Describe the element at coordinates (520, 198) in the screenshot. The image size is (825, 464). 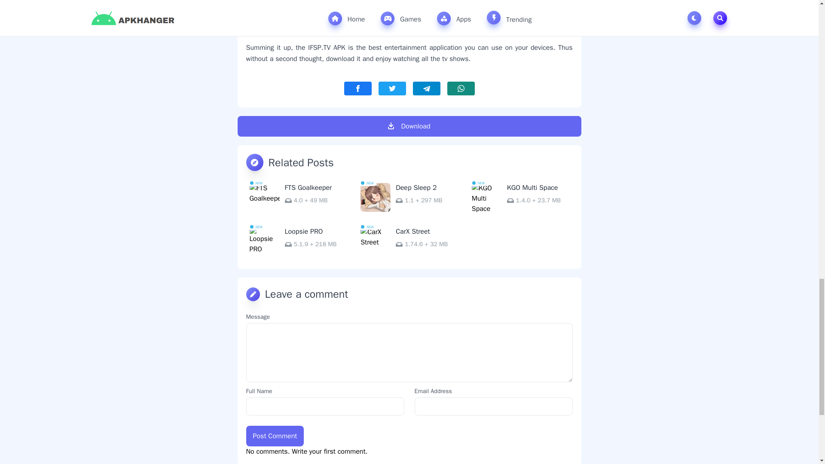
I see `KGO Multi Space` at that location.